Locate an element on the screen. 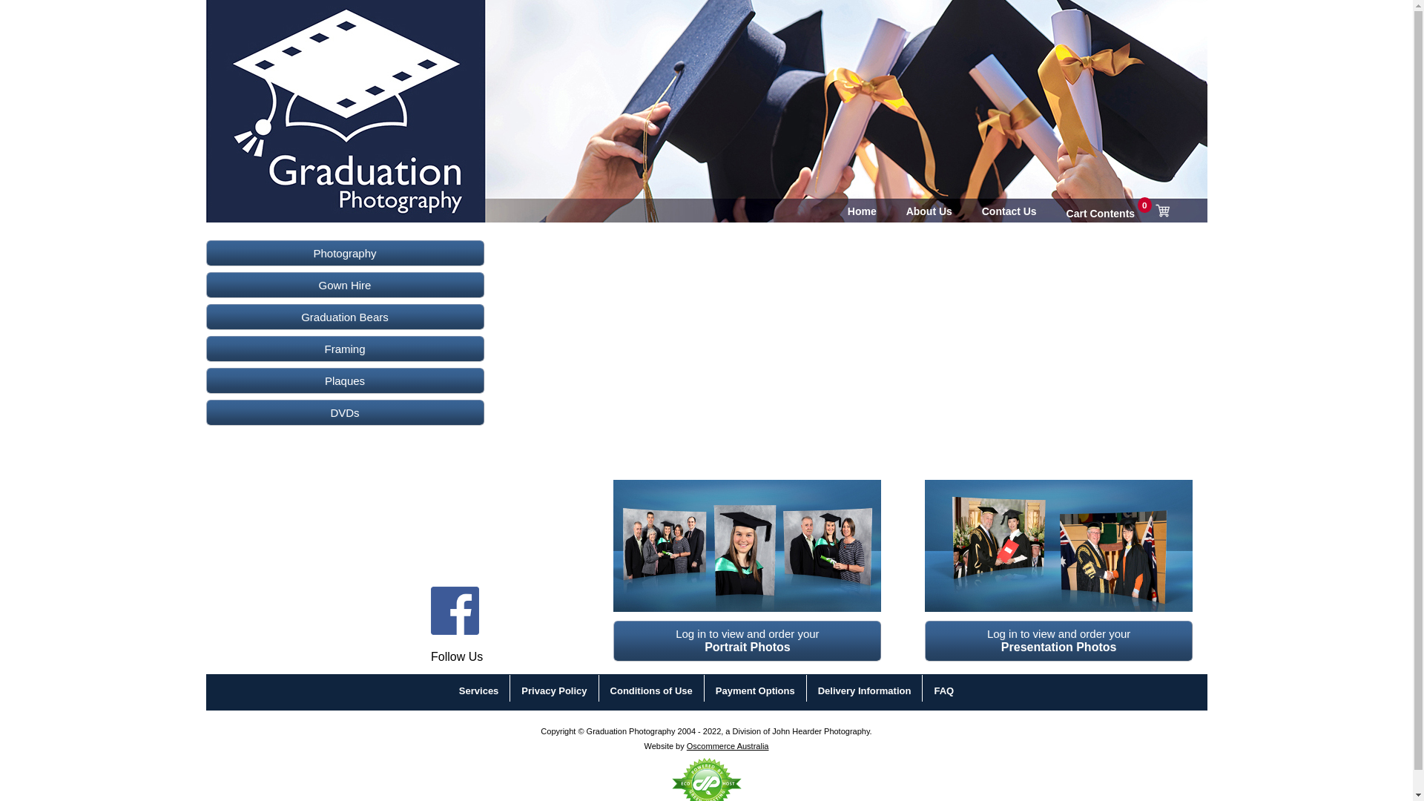 Image resolution: width=1424 pixels, height=801 pixels. Privacy Policy is located at coordinates (554, 691).